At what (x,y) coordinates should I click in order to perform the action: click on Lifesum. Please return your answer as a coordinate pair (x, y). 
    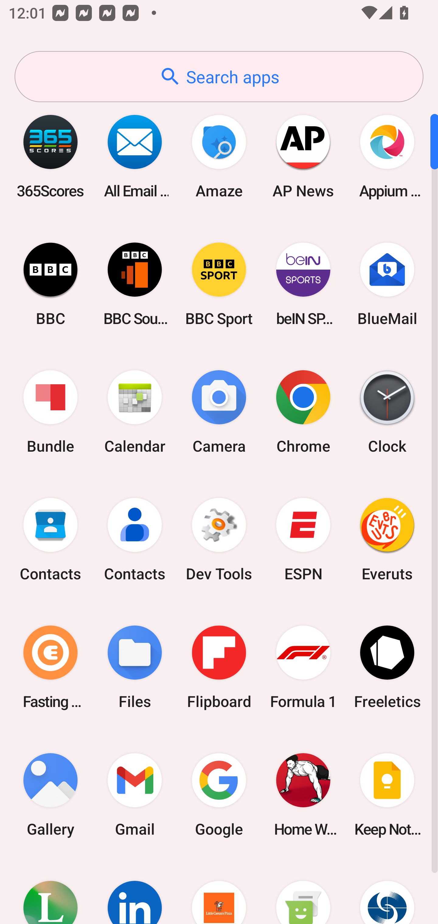
    Looking at the image, I should click on (50, 891).